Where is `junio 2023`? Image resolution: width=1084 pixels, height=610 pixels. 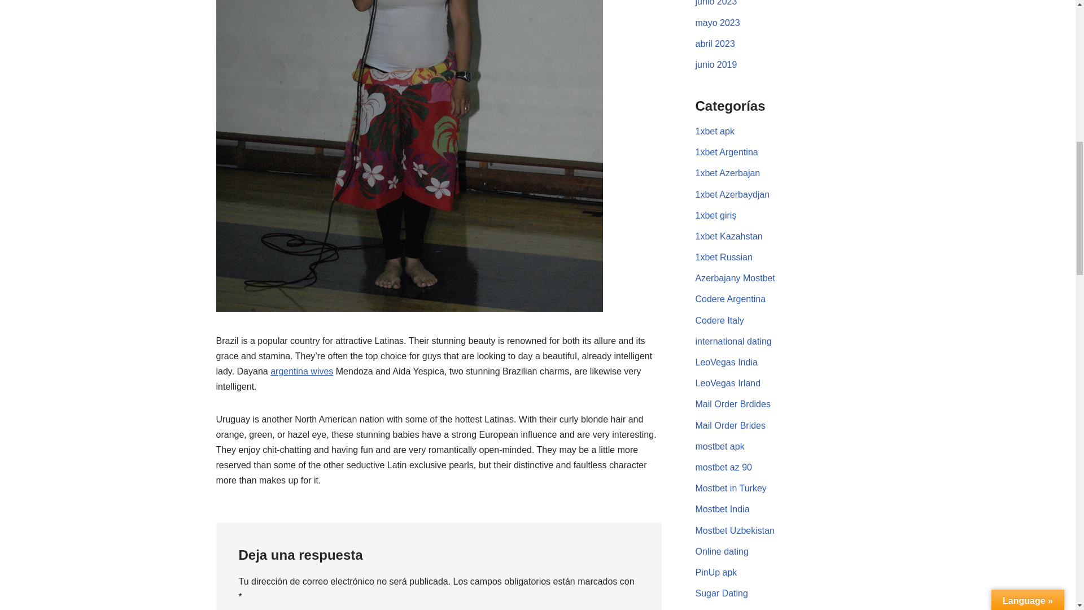 junio 2023 is located at coordinates (716, 3).